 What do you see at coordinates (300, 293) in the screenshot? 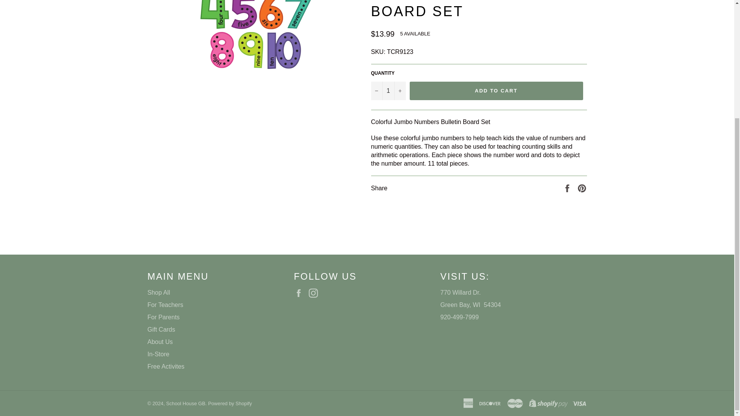
I see `School House GB on Facebook` at bounding box center [300, 293].